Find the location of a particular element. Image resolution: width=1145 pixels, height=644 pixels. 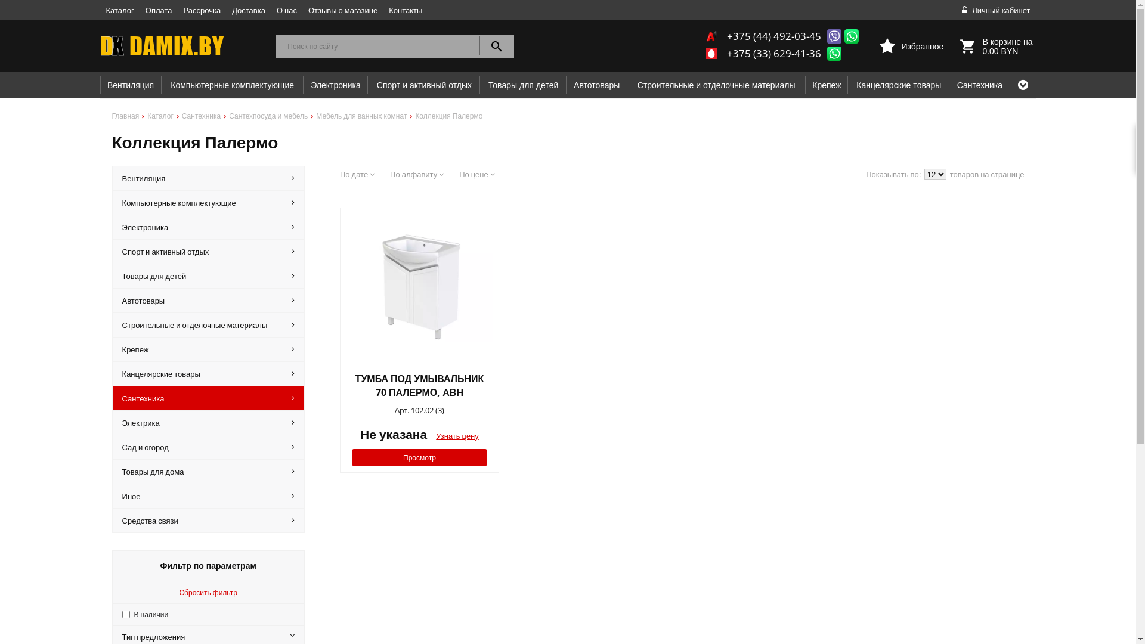

search is located at coordinates (497, 47).